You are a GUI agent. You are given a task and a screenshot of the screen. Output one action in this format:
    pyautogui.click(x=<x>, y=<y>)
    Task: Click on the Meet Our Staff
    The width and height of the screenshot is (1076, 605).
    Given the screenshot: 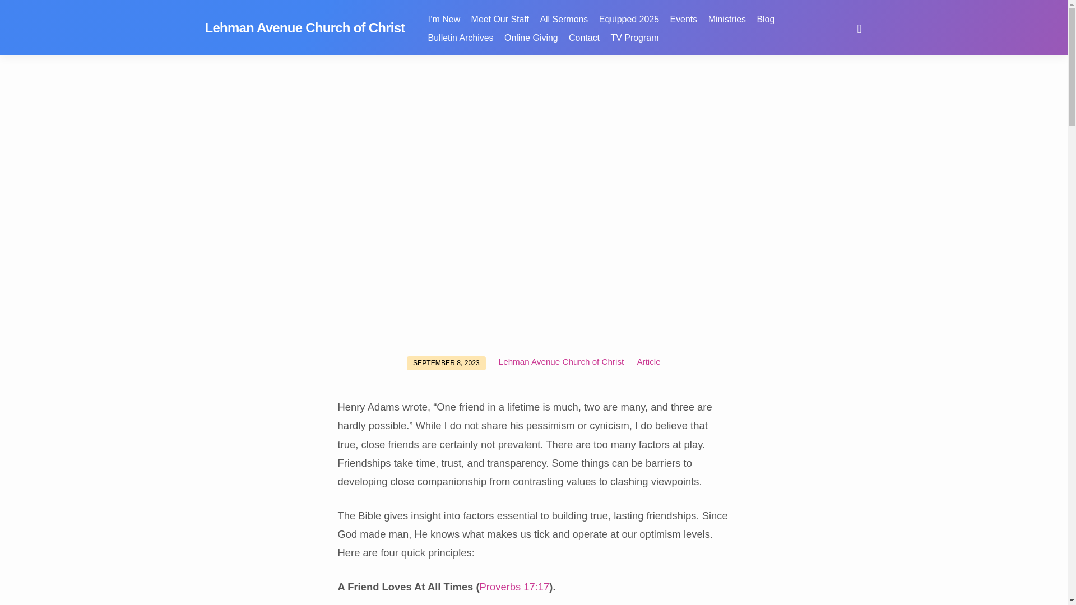 What is the action you would take?
    pyautogui.click(x=500, y=26)
    